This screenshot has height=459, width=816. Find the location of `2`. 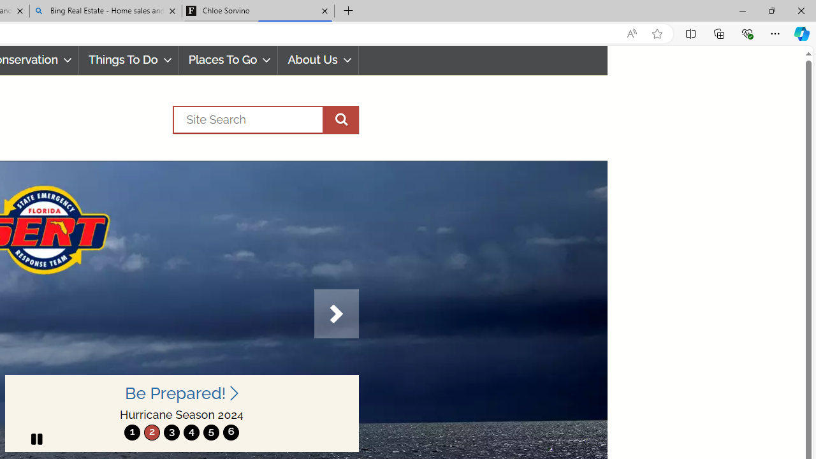

2 is located at coordinates (152, 432).